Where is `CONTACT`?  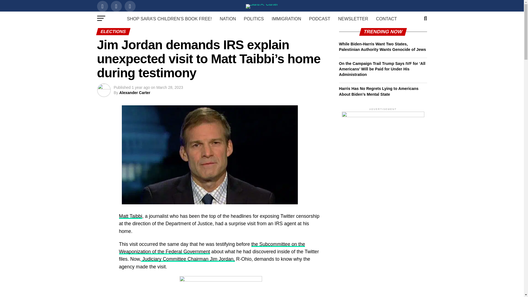 CONTACT is located at coordinates (386, 19).